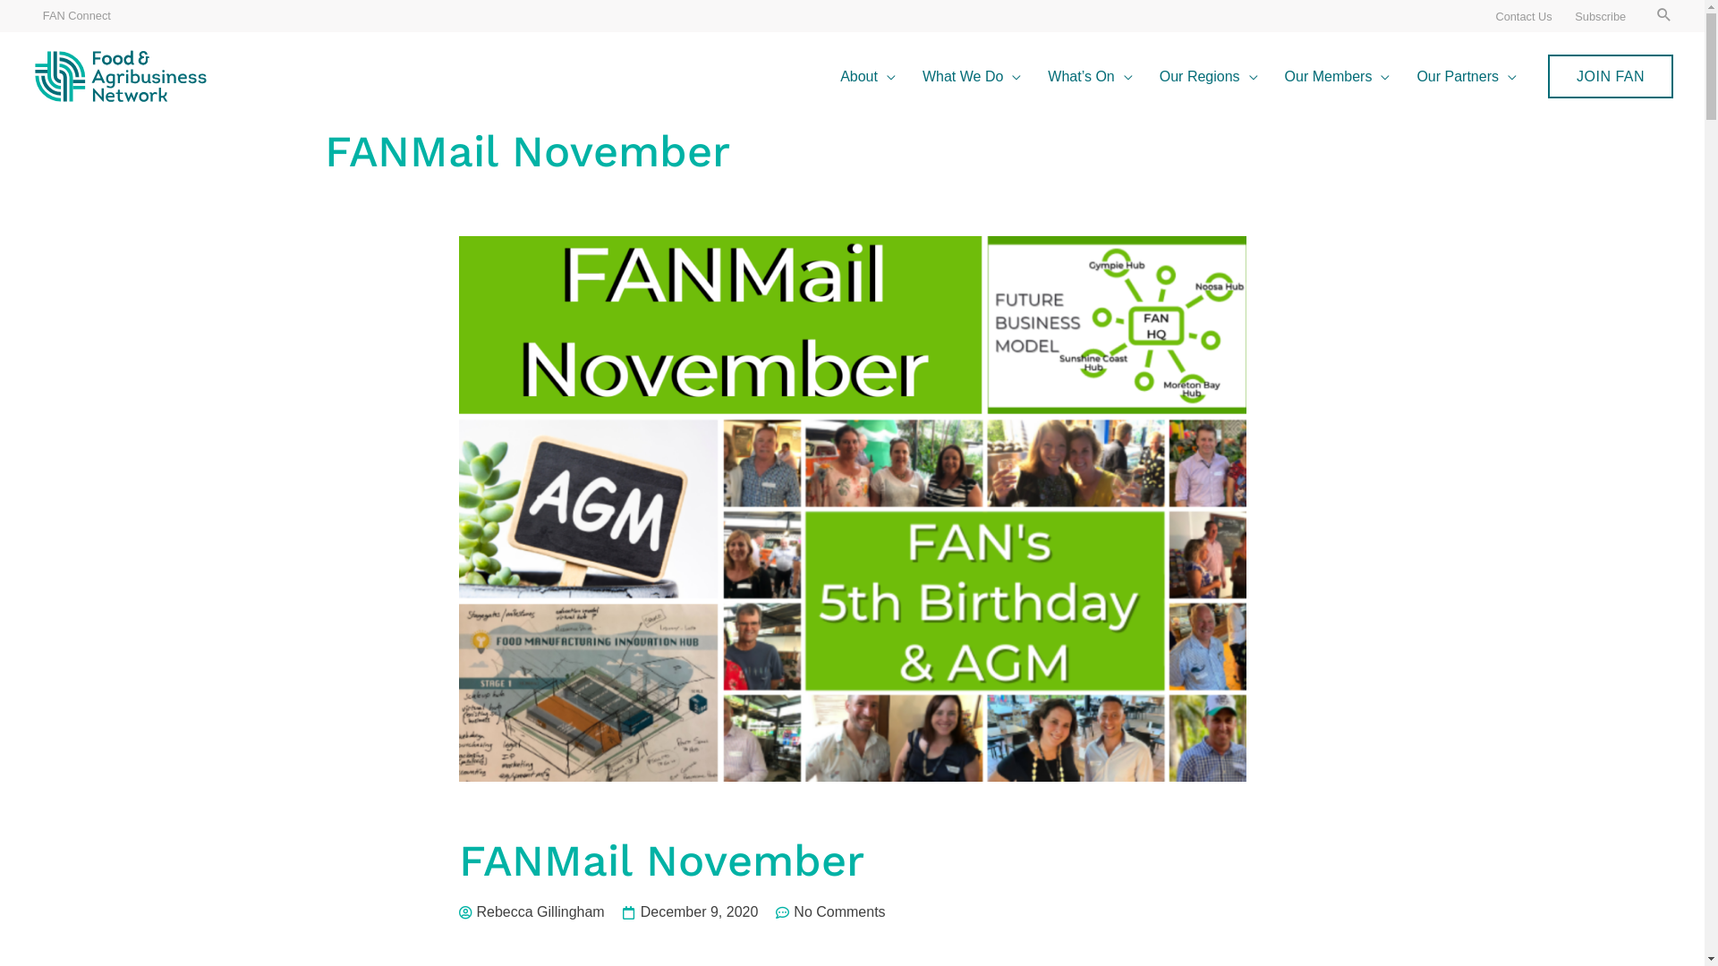 Image resolution: width=1718 pixels, height=966 pixels. What do you see at coordinates (830, 912) in the screenshot?
I see `No Comments` at bounding box center [830, 912].